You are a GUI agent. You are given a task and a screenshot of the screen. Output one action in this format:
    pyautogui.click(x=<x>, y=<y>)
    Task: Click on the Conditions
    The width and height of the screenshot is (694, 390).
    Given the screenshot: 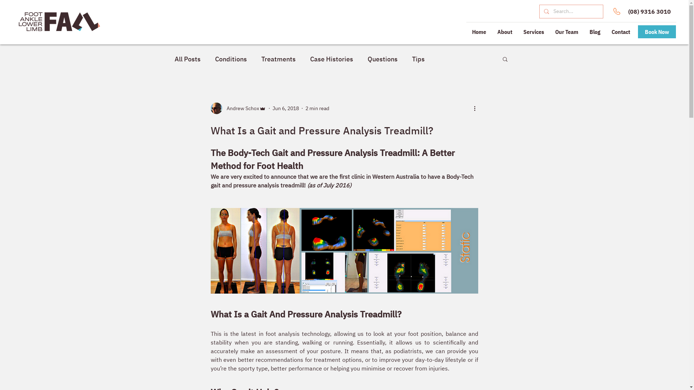 What is the action you would take?
    pyautogui.click(x=231, y=59)
    